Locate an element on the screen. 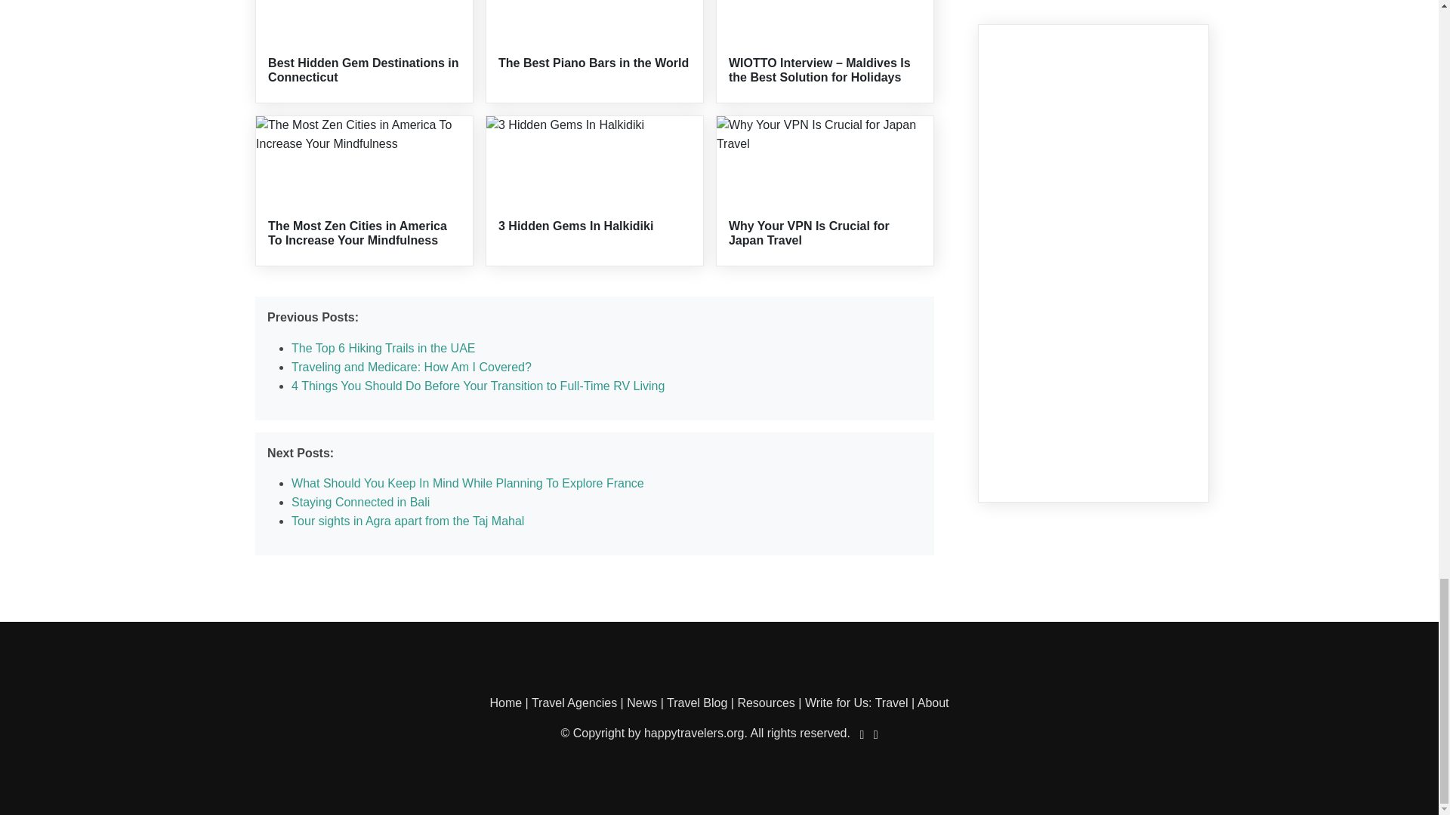 The image size is (1450, 815). Tour sights in Agra apart from the Taj Mahal is located at coordinates (407, 521).